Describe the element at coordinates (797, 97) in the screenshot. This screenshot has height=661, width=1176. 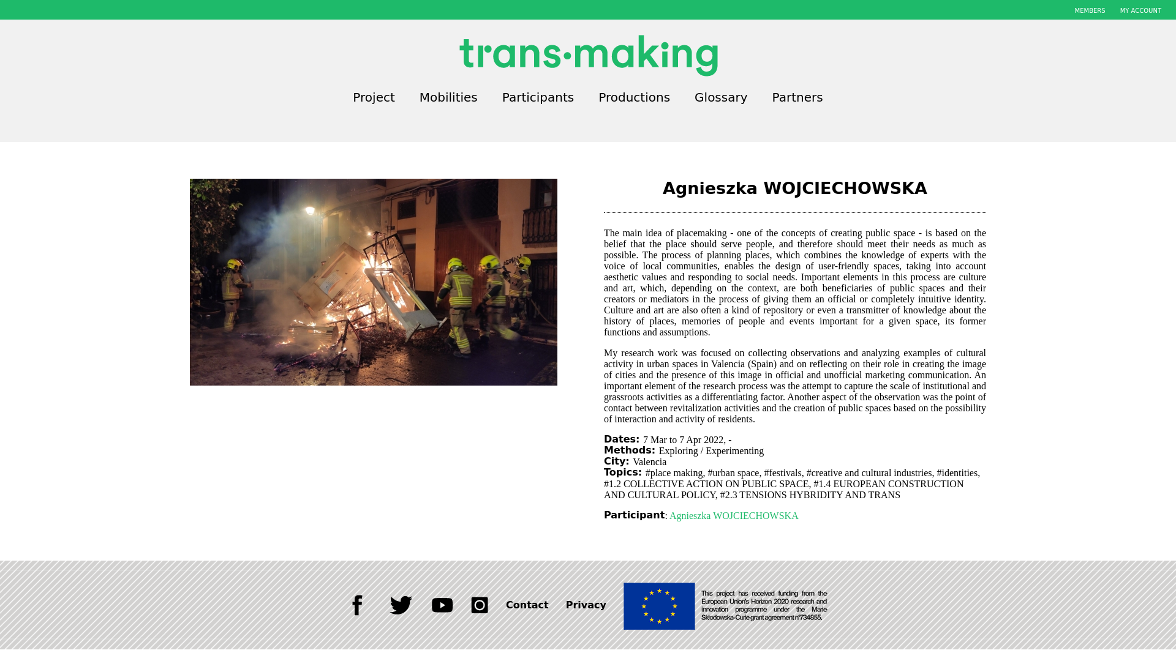
I see `Partners` at that location.